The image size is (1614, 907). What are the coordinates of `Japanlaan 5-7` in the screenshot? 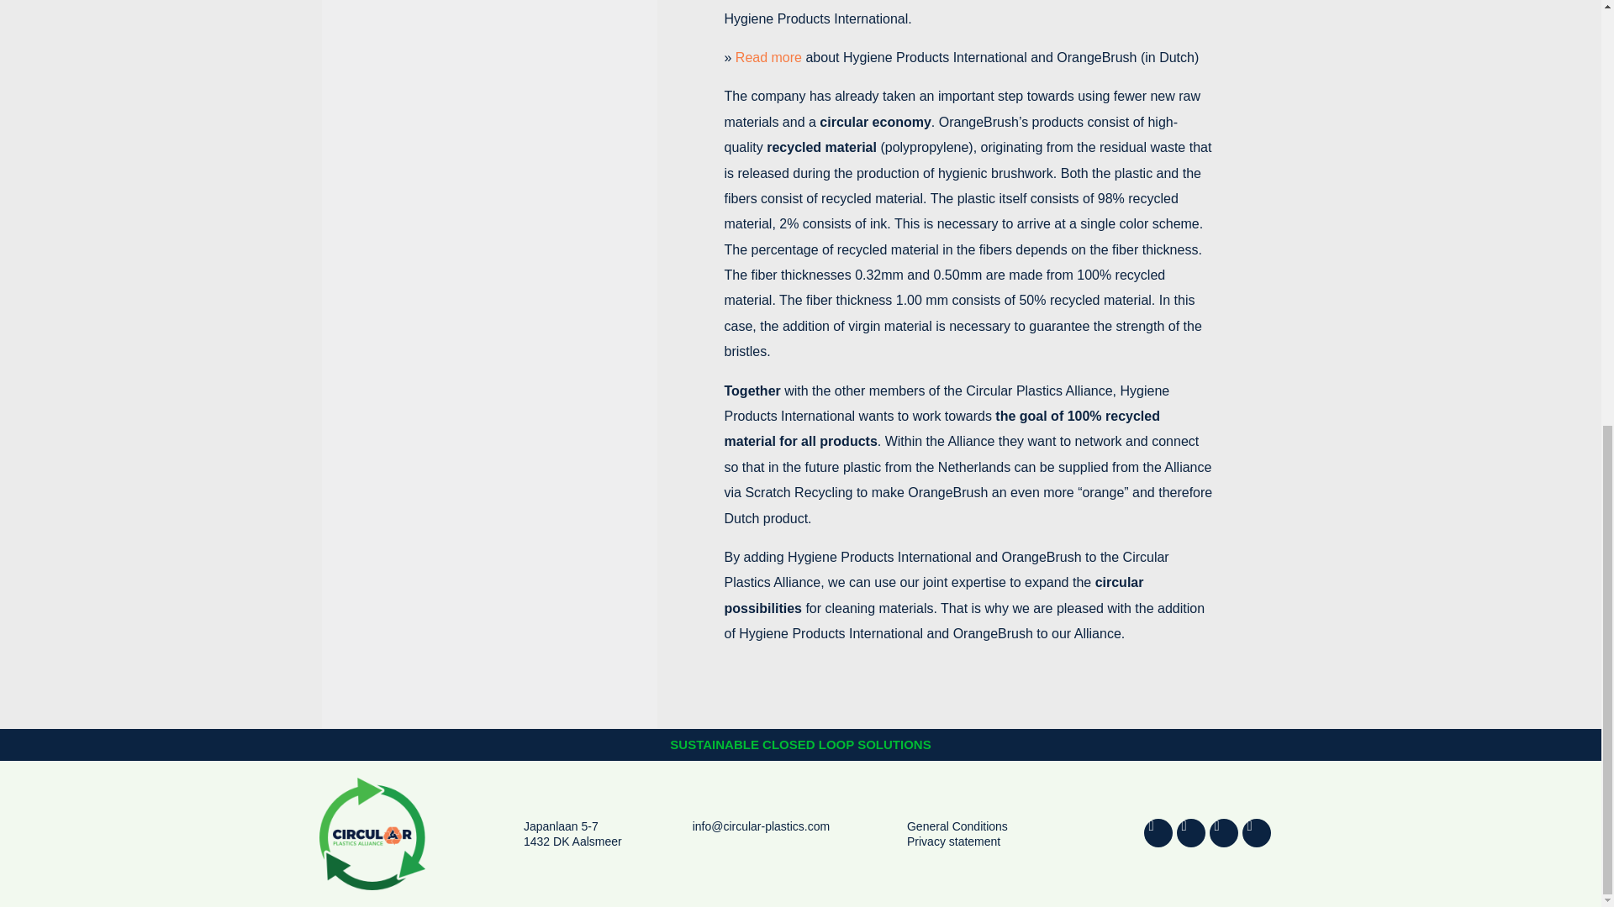 It's located at (561, 826).